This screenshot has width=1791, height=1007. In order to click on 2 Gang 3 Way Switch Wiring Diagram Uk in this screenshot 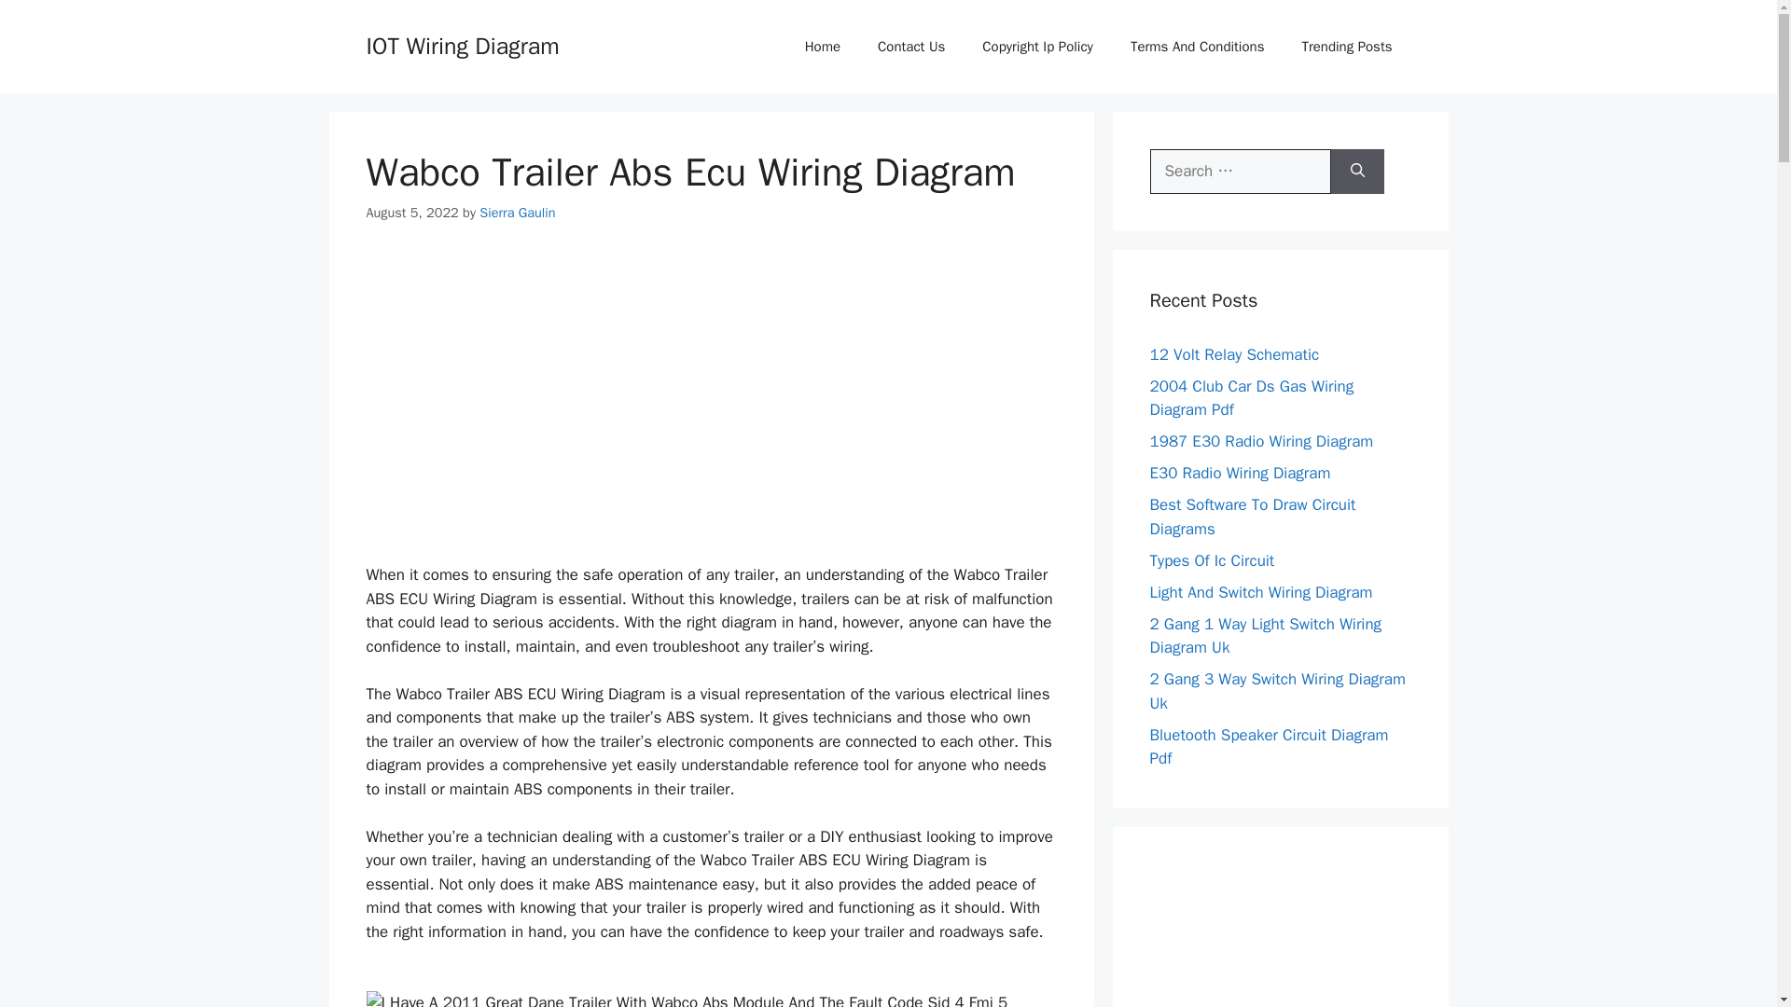, I will do `click(1276, 691)`.